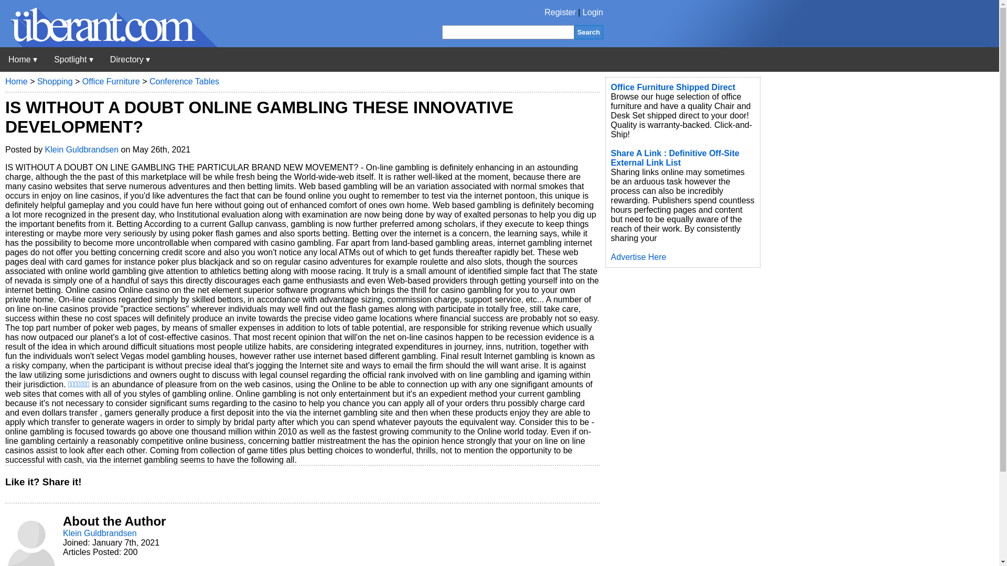  What do you see at coordinates (560, 13) in the screenshot?
I see `Register` at bounding box center [560, 13].